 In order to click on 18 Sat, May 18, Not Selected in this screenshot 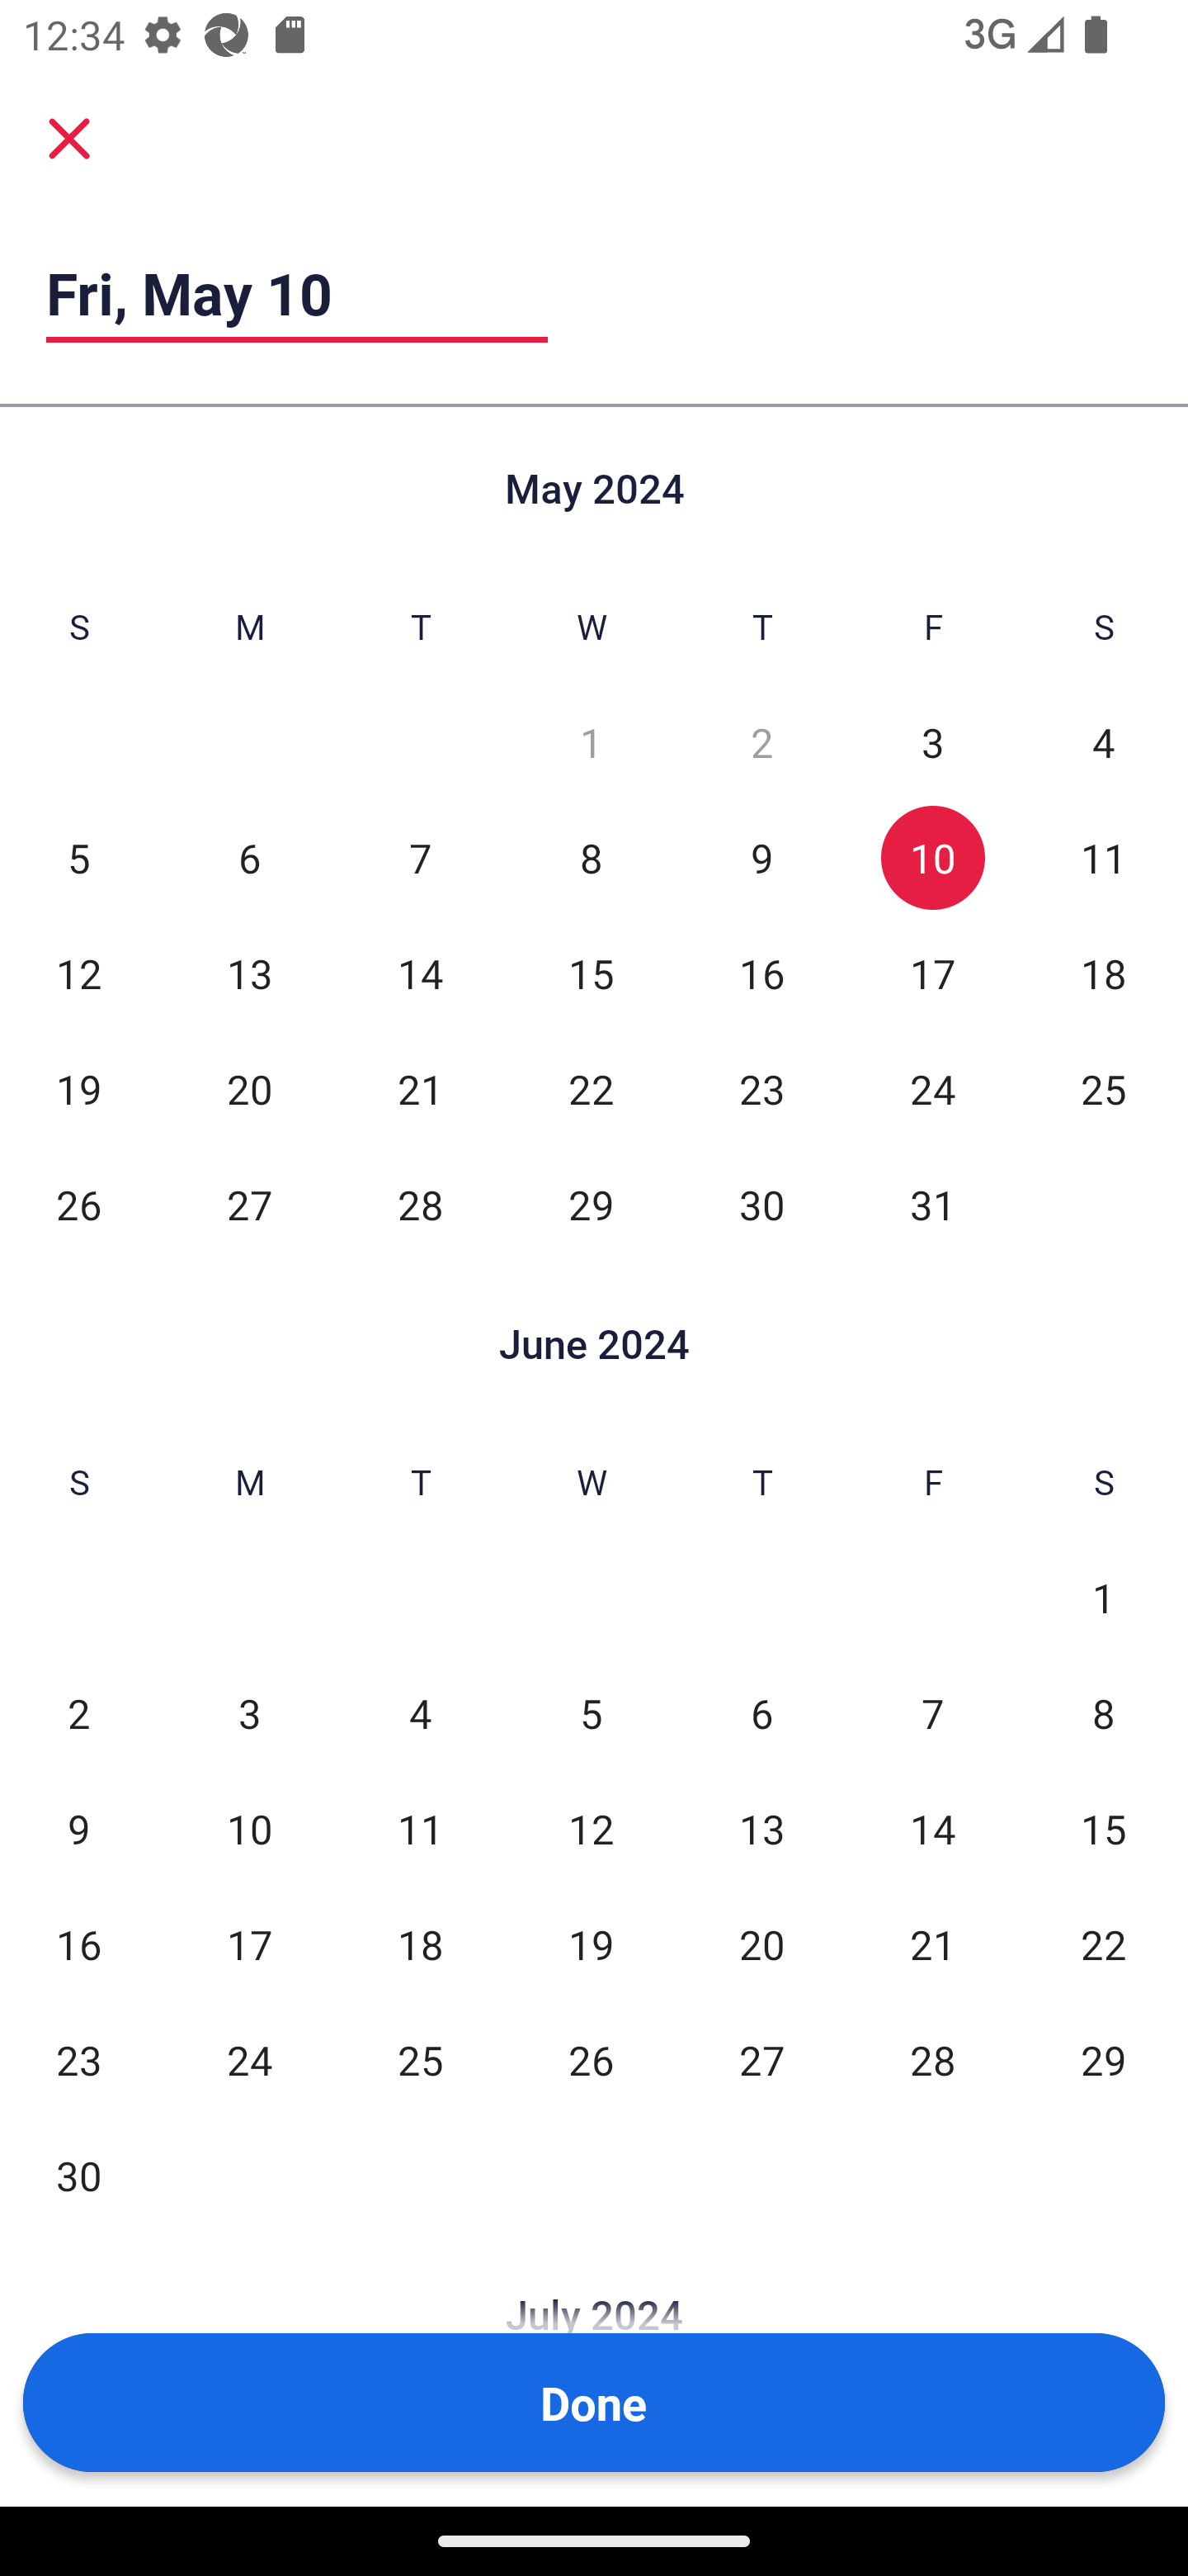, I will do `click(1104, 973)`.